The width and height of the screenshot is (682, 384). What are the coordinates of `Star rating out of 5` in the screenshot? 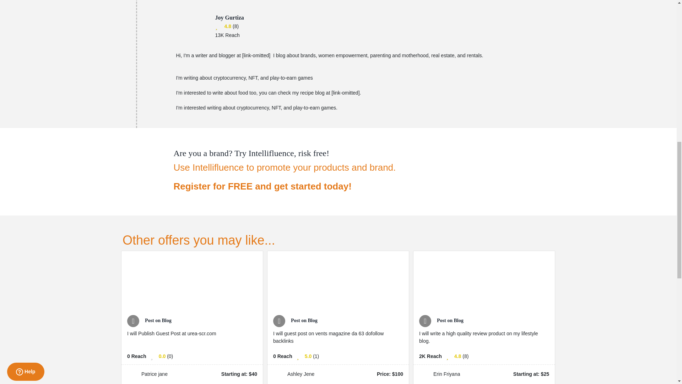 It's located at (227, 26).